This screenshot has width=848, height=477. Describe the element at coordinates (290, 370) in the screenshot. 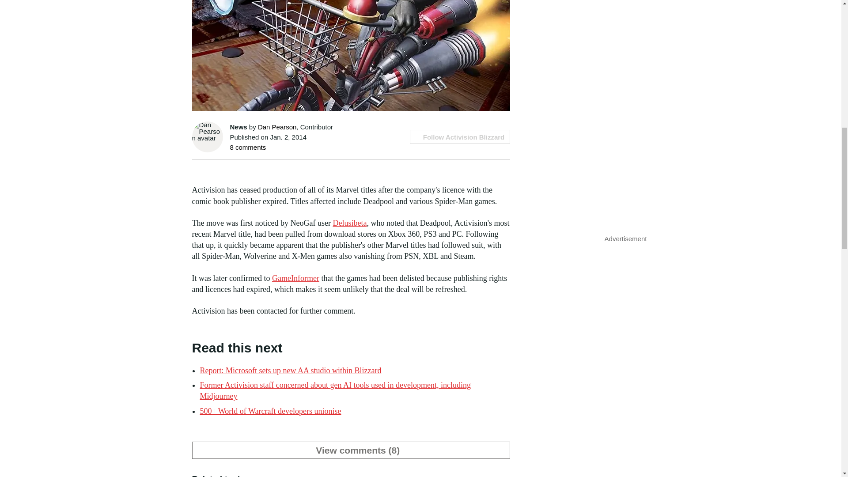

I see `Report: Microsoft sets up new AA studio within Blizzard` at that location.